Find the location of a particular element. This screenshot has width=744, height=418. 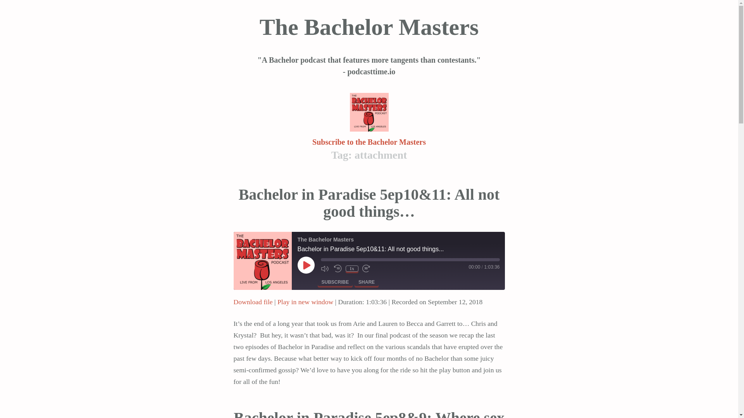

Play in new window is located at coordinates (305, 302).